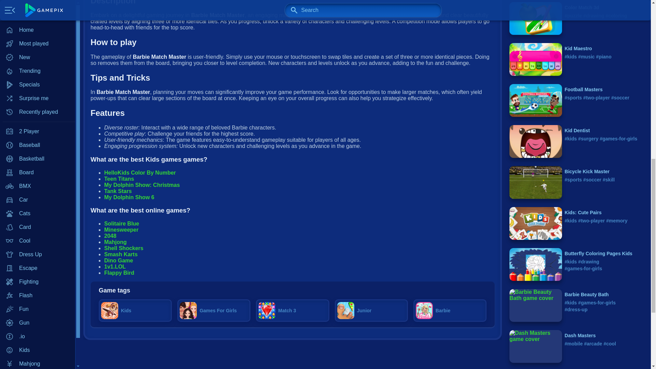 This screenshot has height=369, width=656. What do you see at coordinates (38, 36) in the screenshot?
I see `Poker` at bounding box center [38, 36].